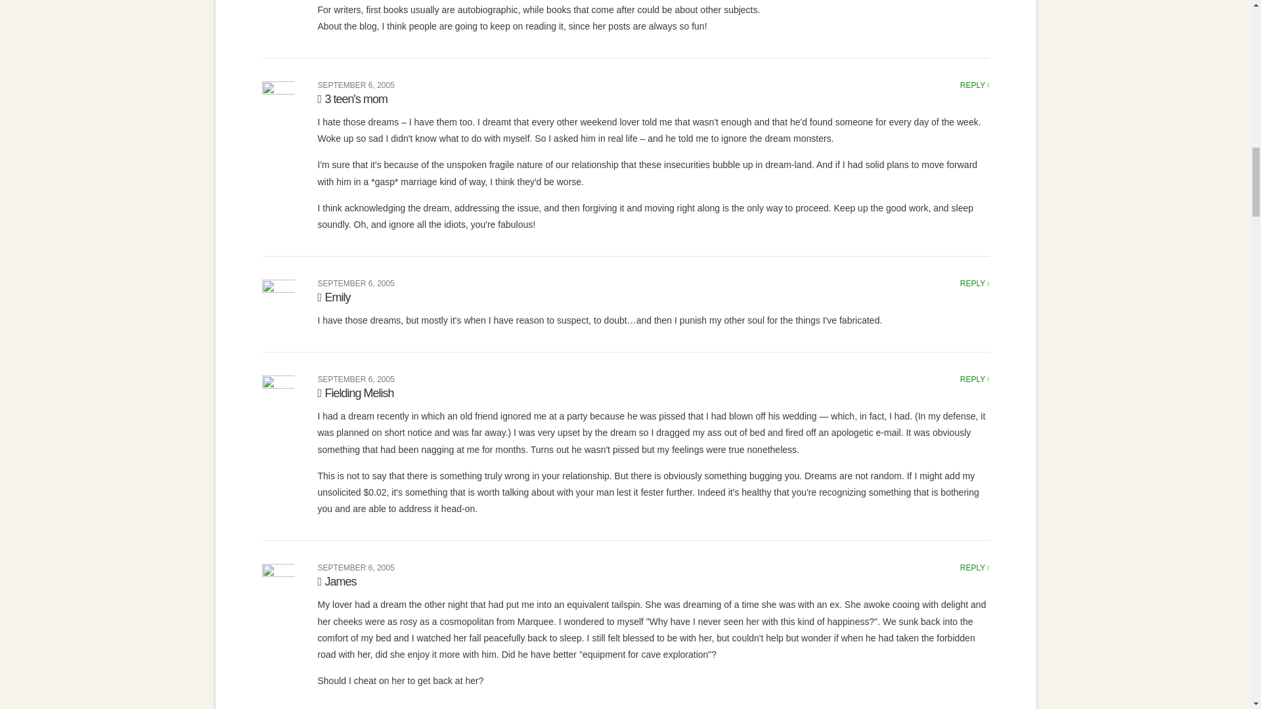 This screenshot has width=1261, height=709. I want to click on REPLY, so click(975, 567).